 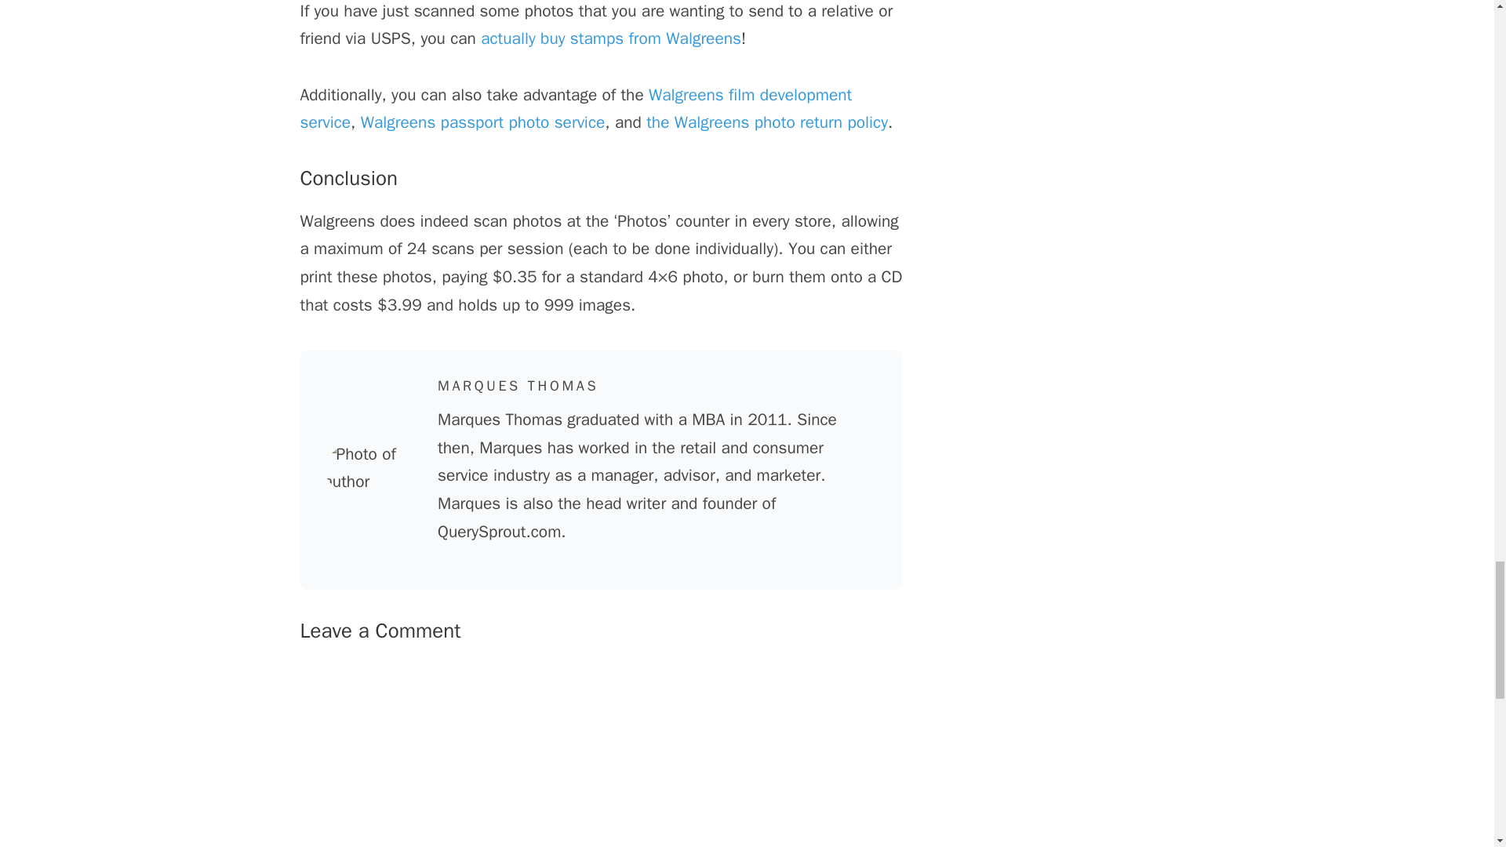 What do you see at coordinates (483, 122) in the screenshot?
I see `Walgreens passport photo service` at bounding box center [483, 122].